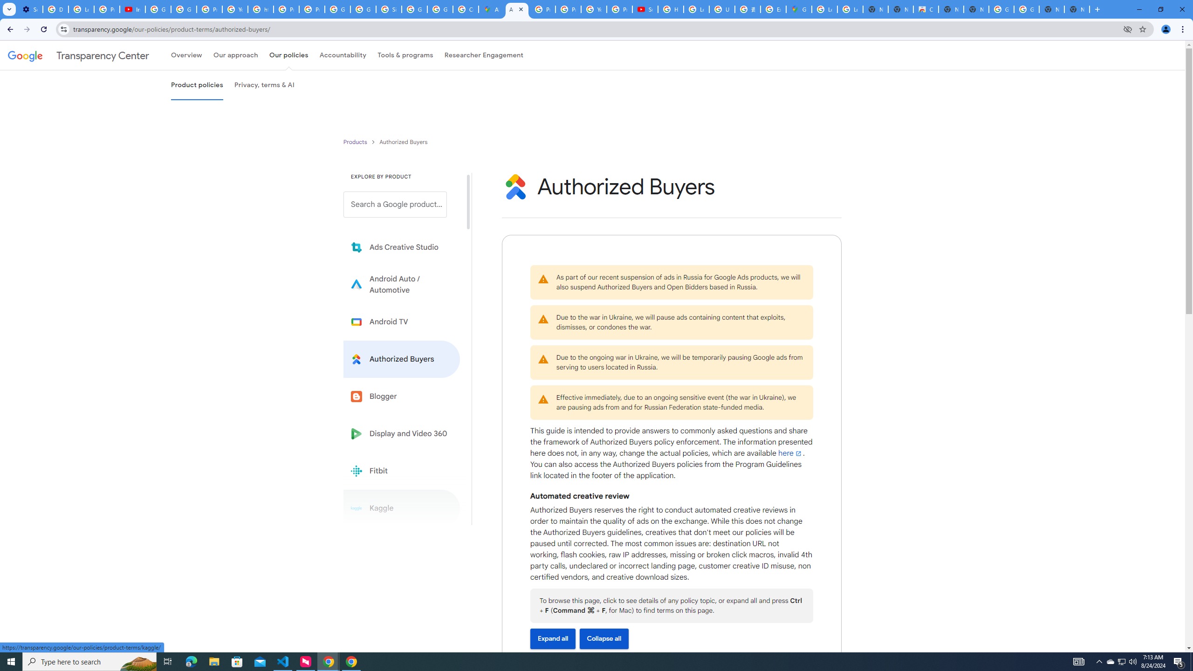 This screenshot has height=671, width=1193. What do you see at coordinates (402, 322) in the screenshot?
I see `Learn more about Android TV` at bounding box center [402, 322].